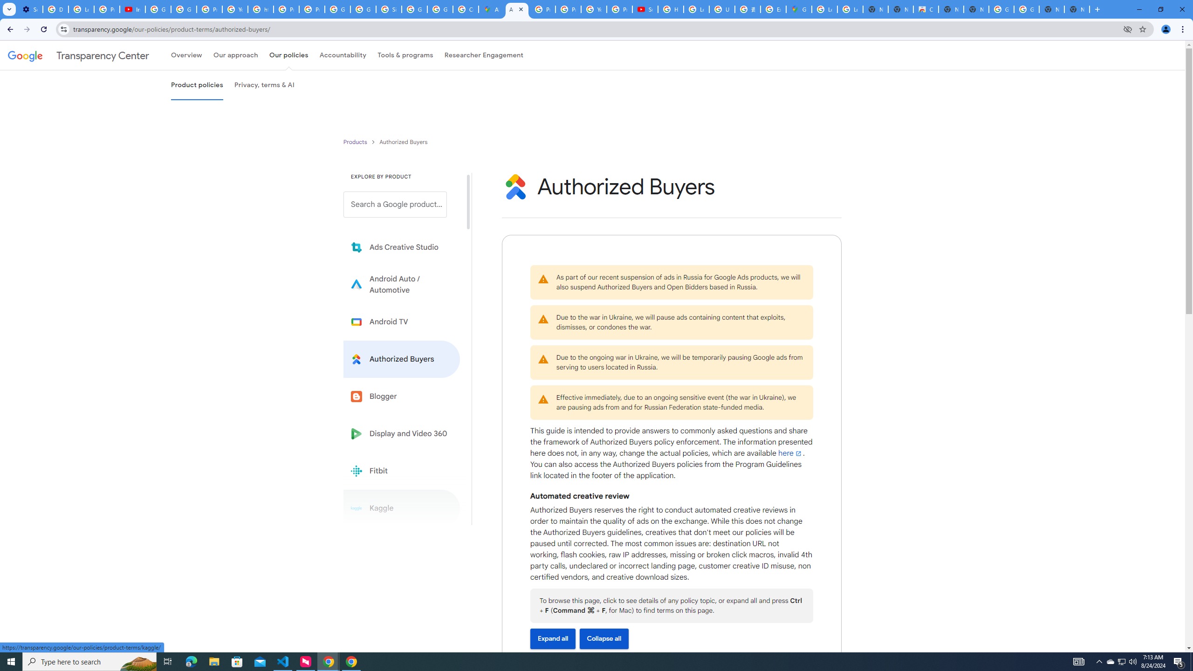 This screenshot has height=671, width=1193. What do you see at coordinates (402, 322) in the screenshot?
I see `Learn more about Android TV` at bounding box center [402, 322].